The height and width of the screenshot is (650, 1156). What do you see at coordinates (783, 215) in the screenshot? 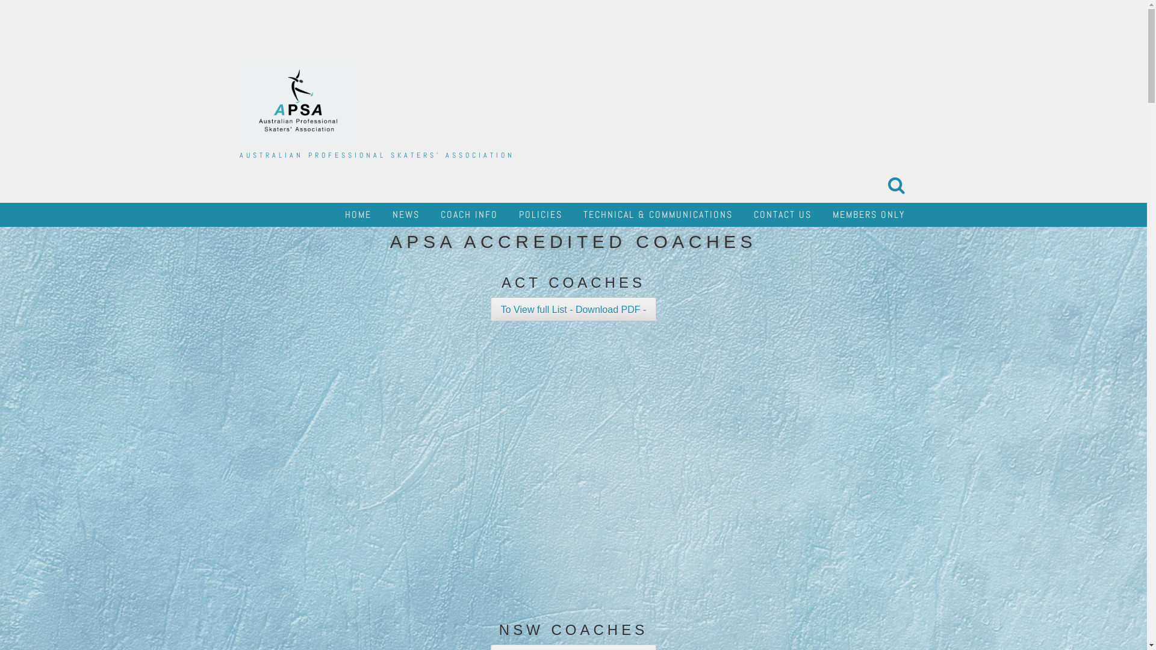
I see `CONTACT US` at bounding box center [783, 215].